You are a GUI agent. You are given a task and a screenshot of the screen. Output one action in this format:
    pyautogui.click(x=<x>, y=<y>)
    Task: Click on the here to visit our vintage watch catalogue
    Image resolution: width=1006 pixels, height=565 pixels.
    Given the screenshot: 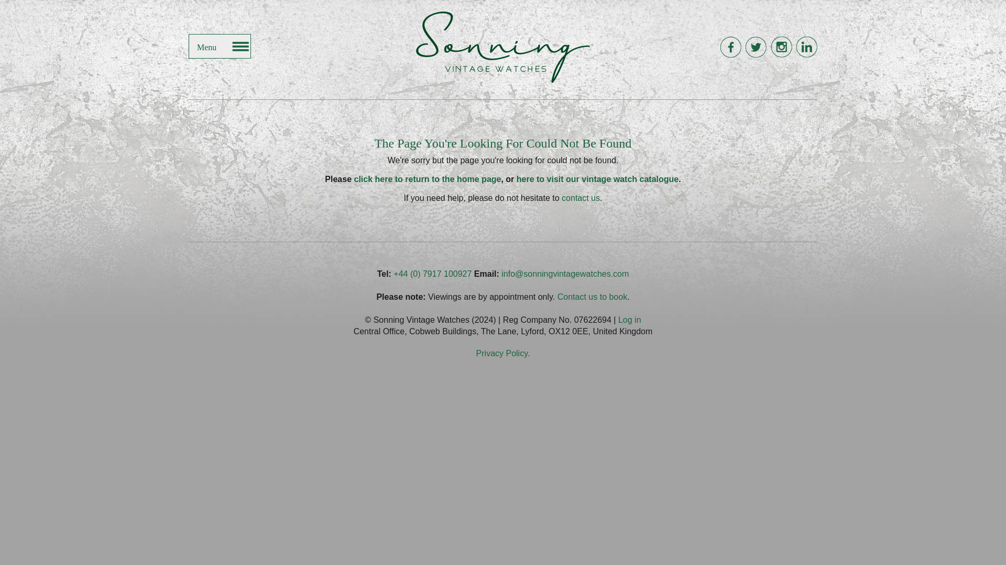 What is the action you would take?
    pyautogui.click(x=597, y=179)
    